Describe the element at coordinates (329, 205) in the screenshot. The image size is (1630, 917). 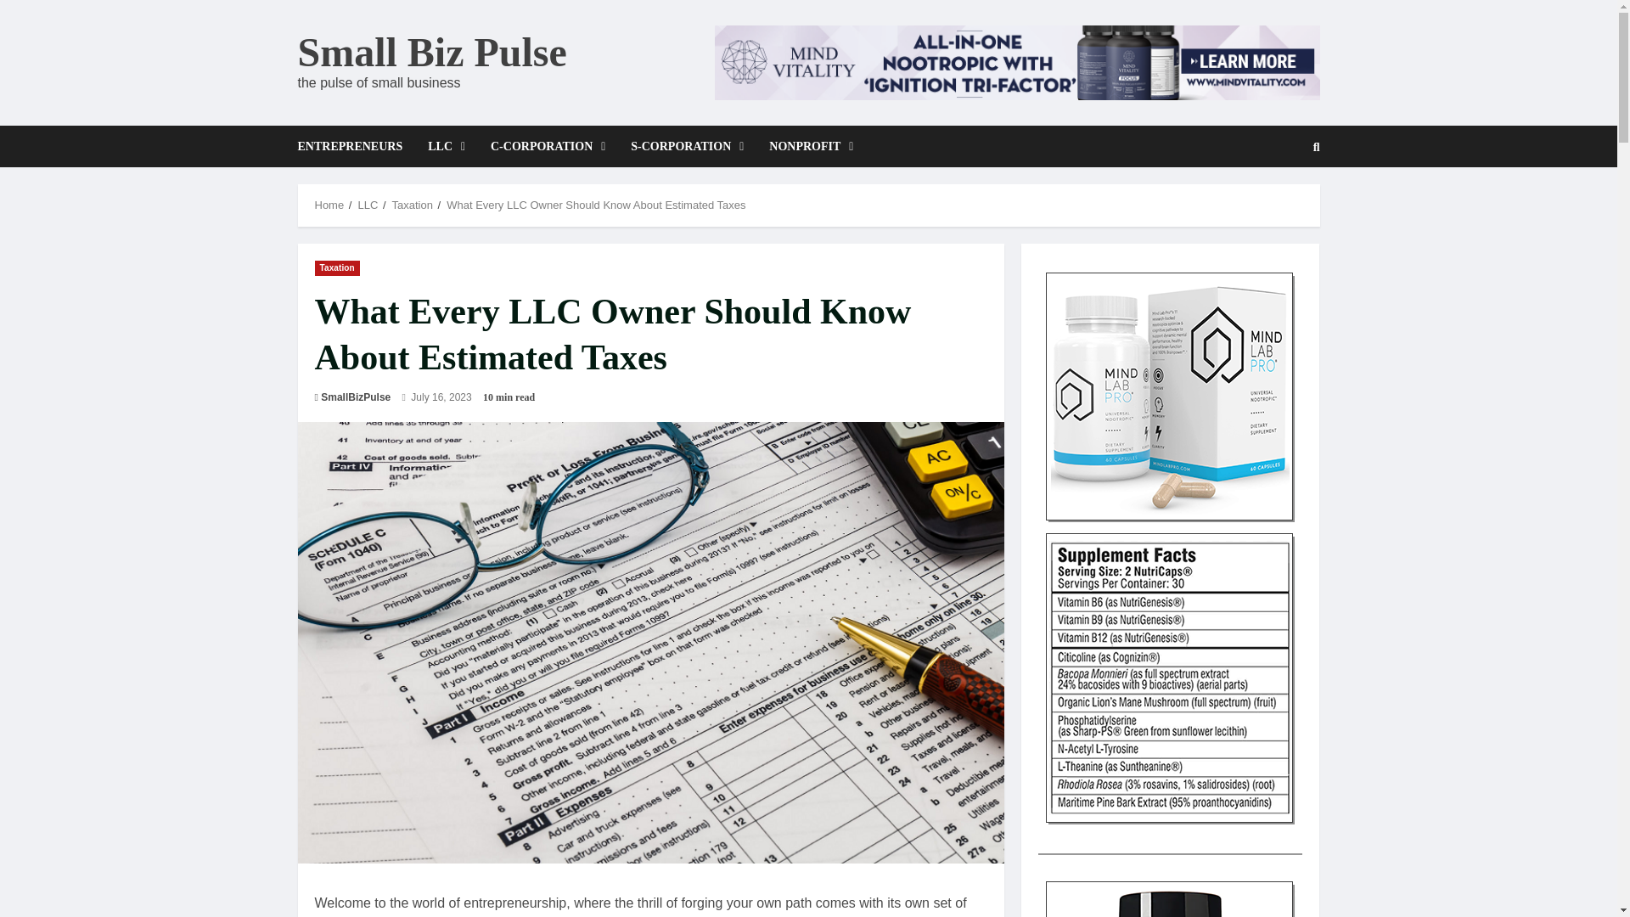
I see `Home` at that location.